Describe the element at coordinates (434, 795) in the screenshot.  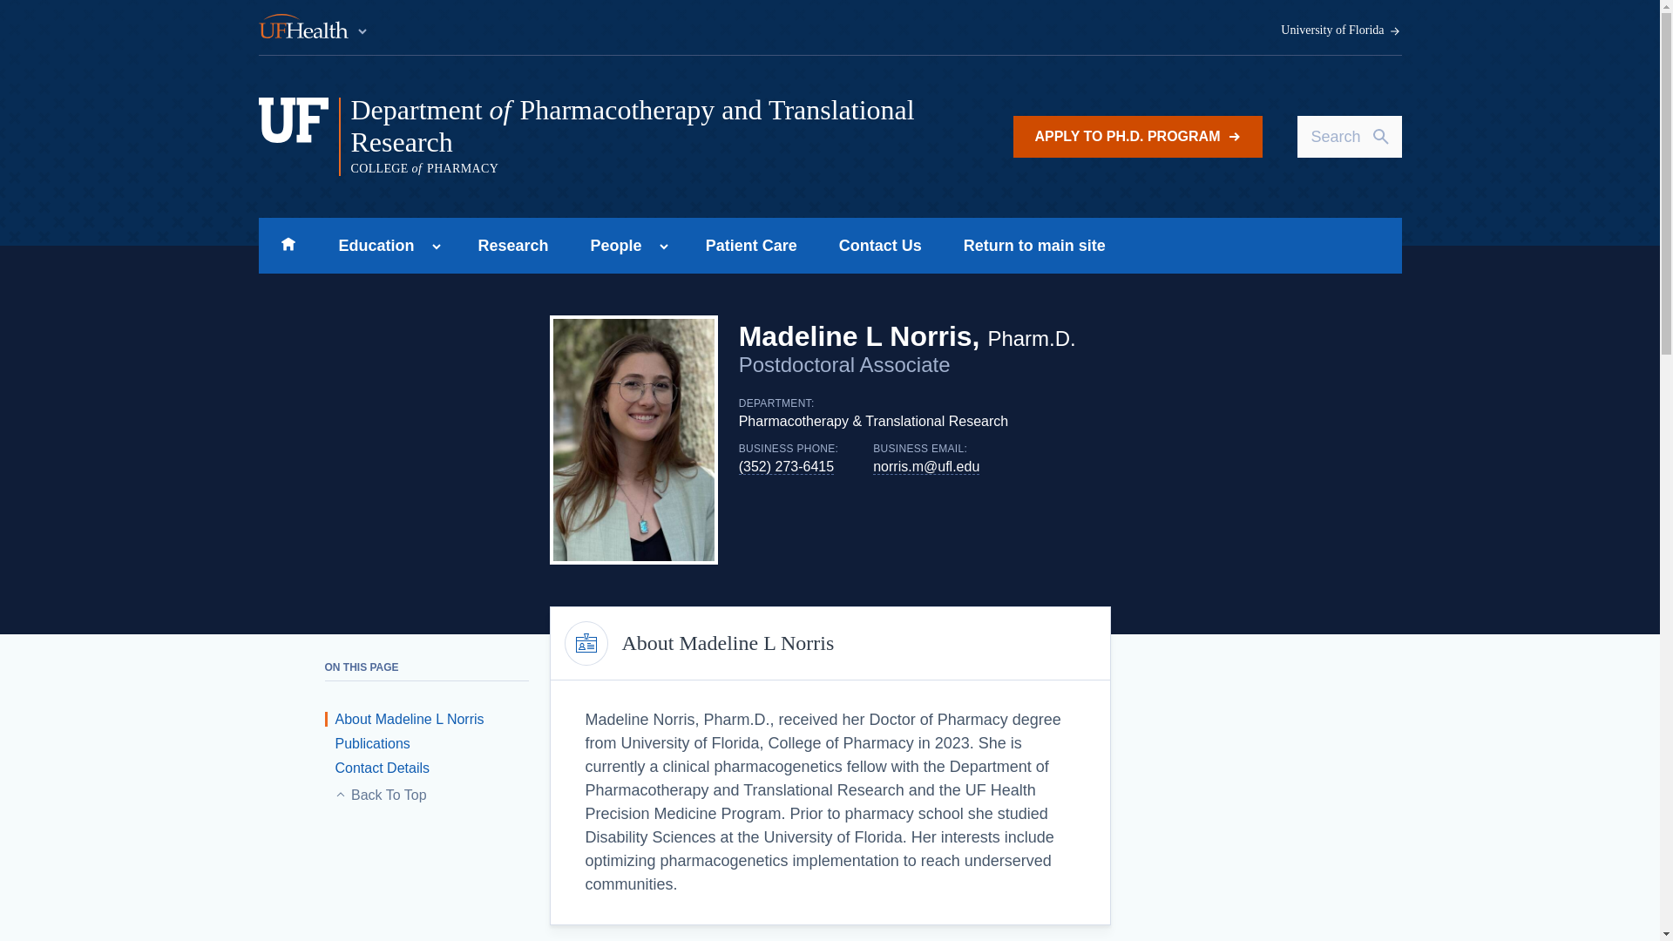
I see `Back To Top` at that location.